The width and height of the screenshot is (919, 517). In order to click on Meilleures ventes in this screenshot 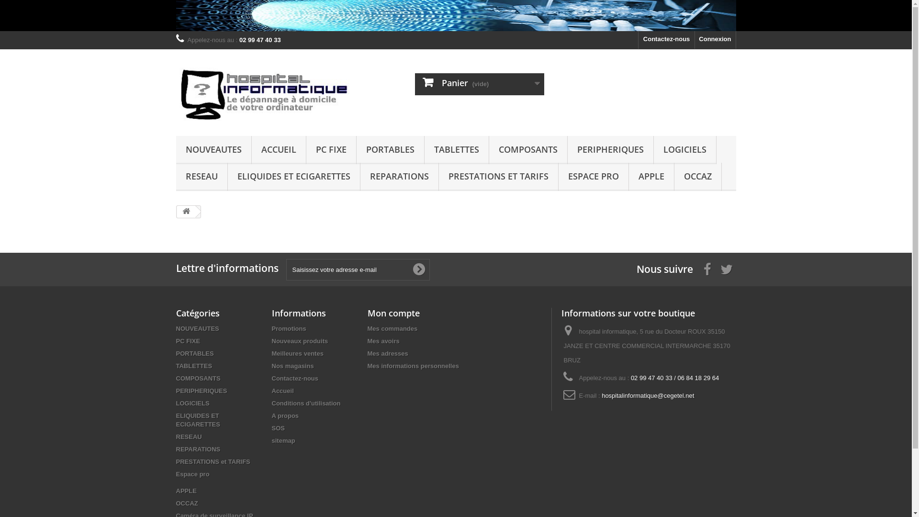, I will do `click(298, 353)`.